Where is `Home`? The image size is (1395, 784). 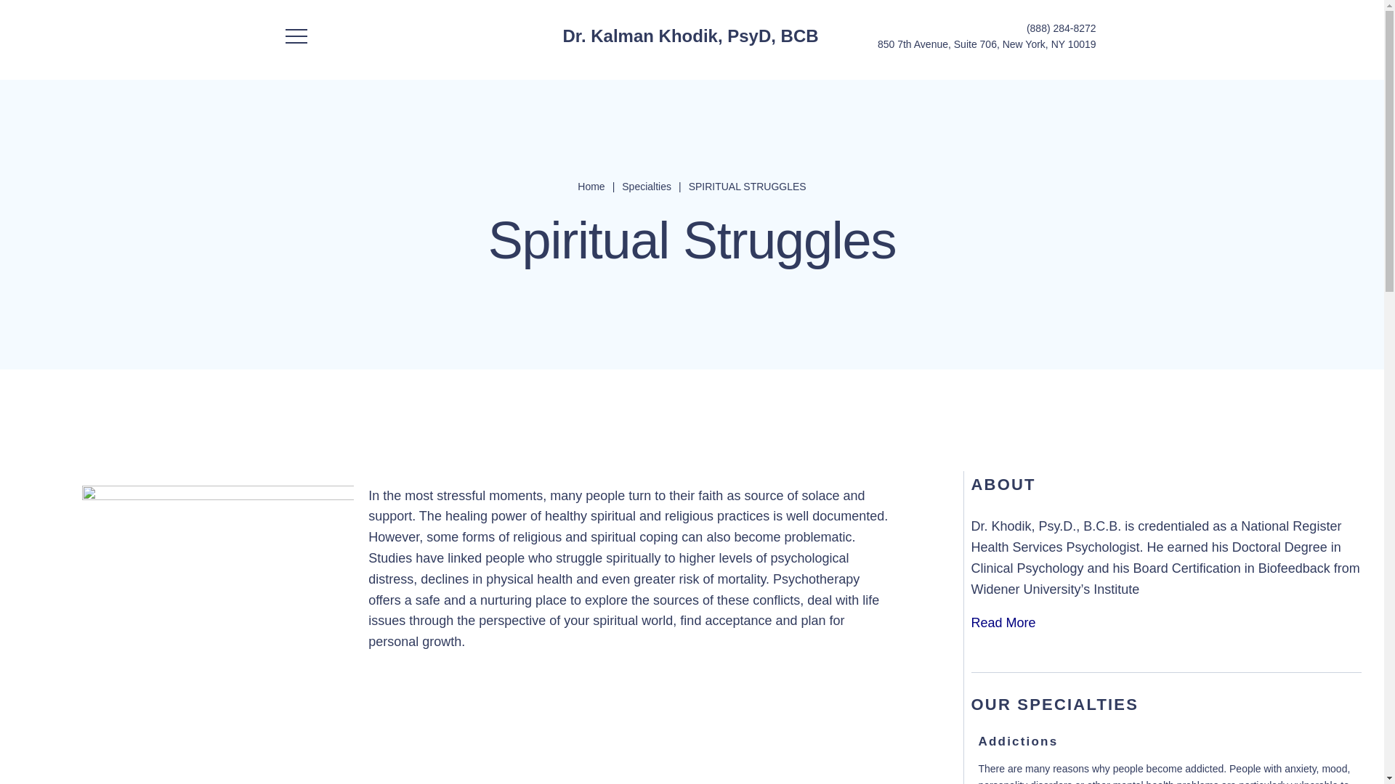
Home is located at coordinates (591, 186).